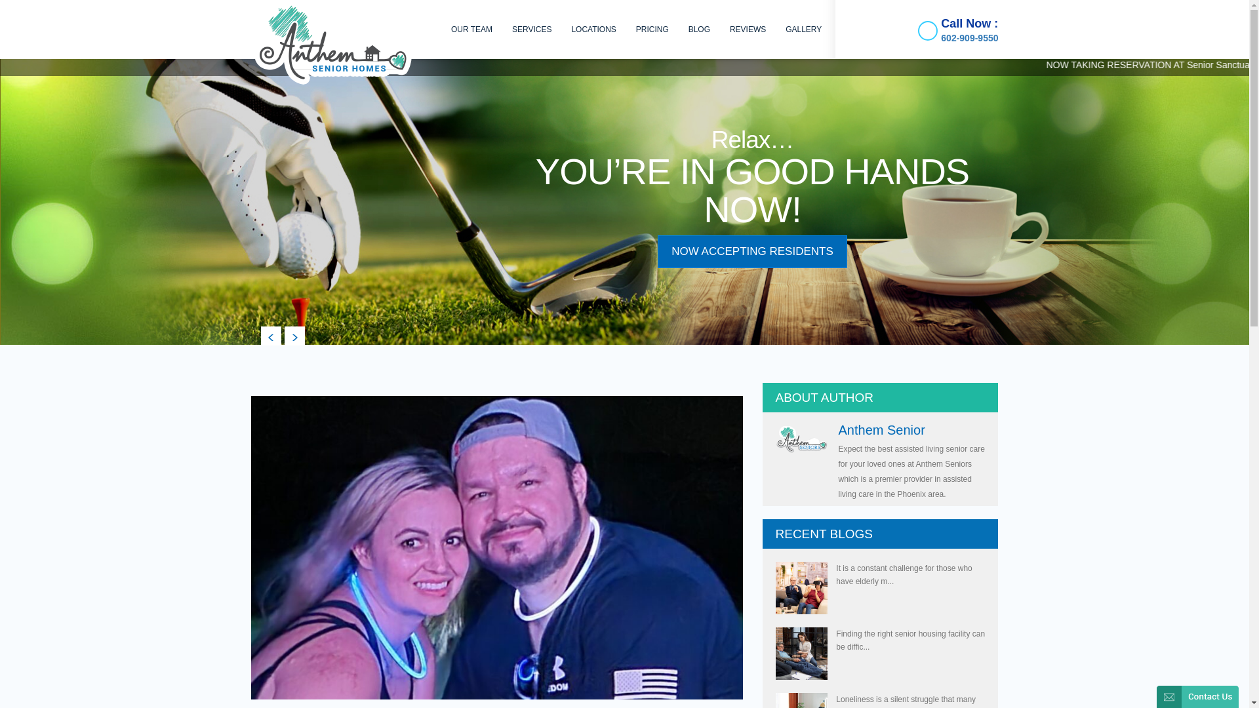 The image size is (1259, 708). What do you see at coordinates (803, 29) in the screenshot?
I see `GALLERY` at bounding box center [803, 29].